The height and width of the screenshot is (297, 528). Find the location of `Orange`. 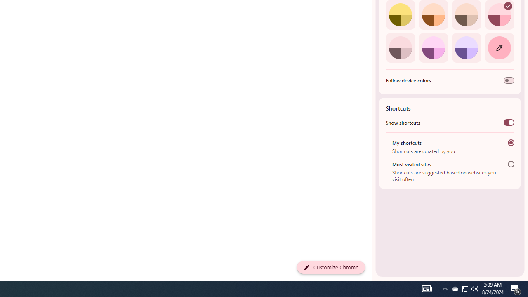

Orange is located at coordinates (433, 15).